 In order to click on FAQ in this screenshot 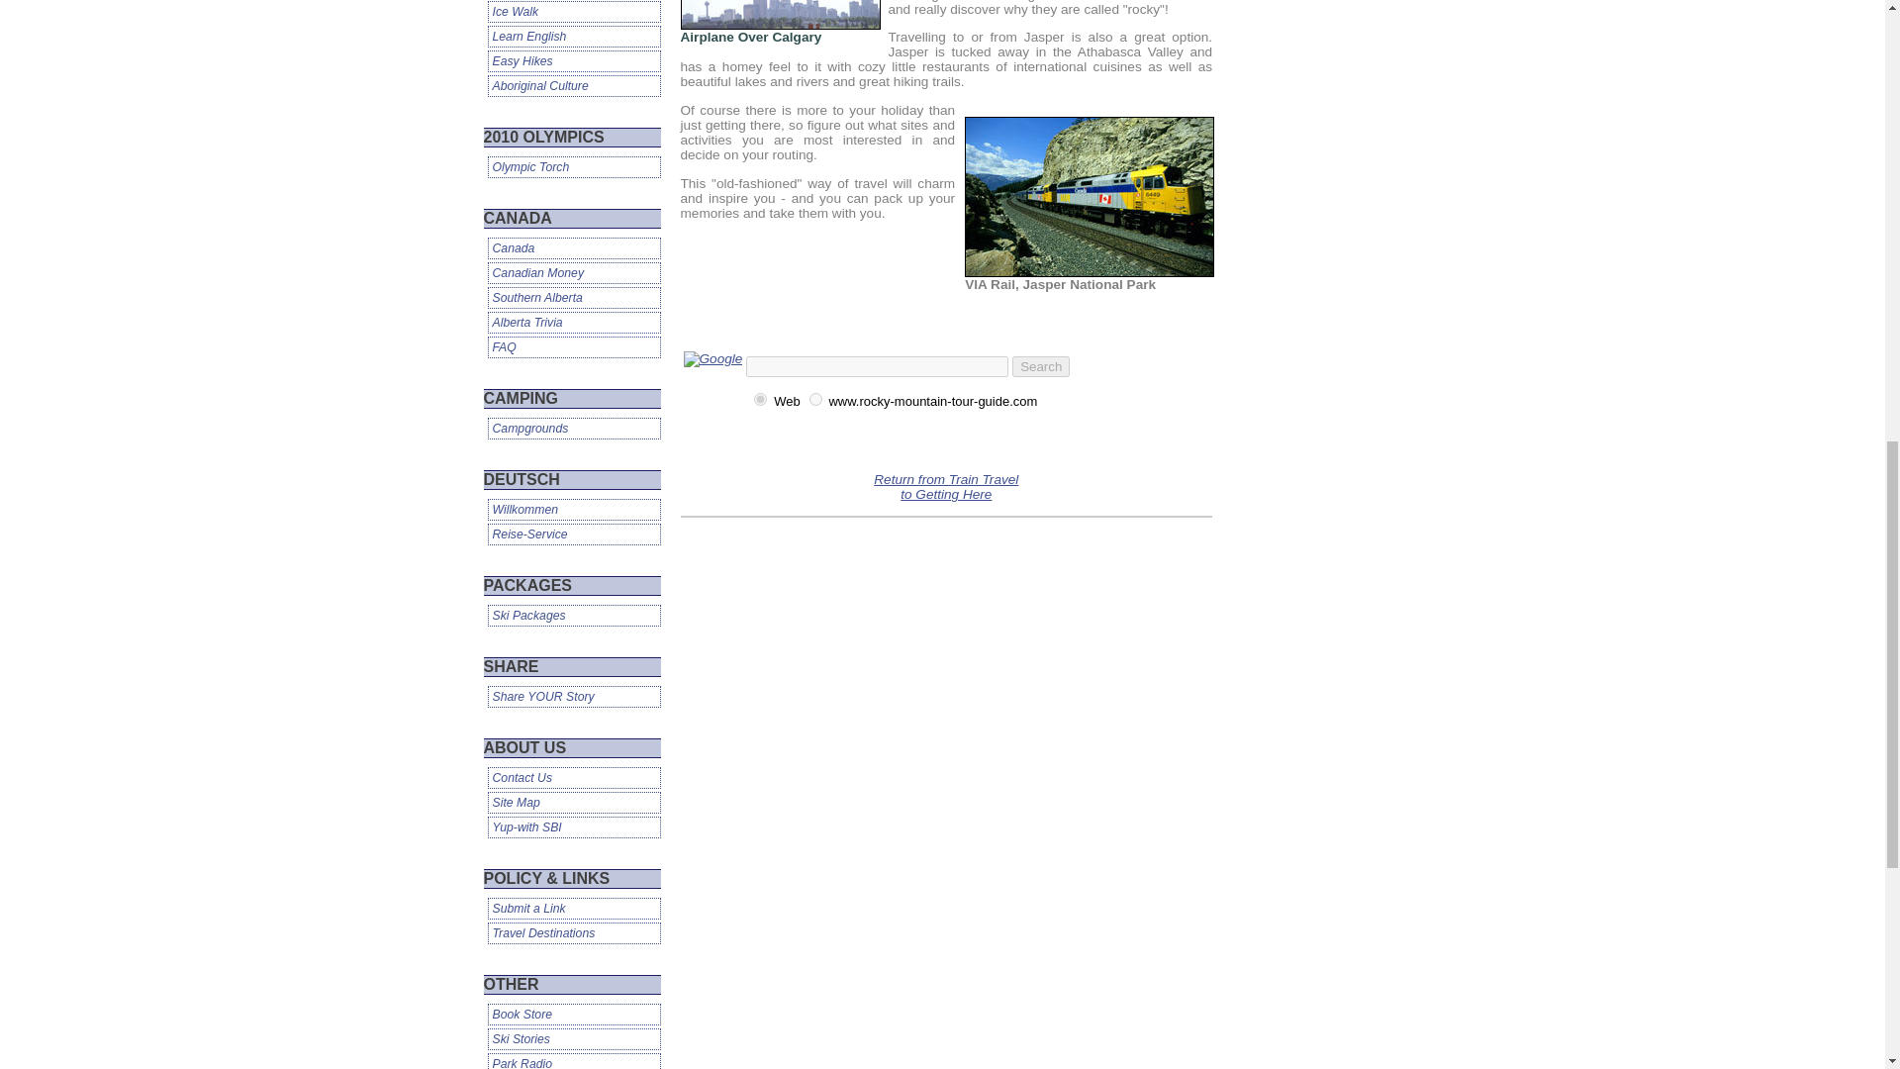, I will do `click(572, 346)`.